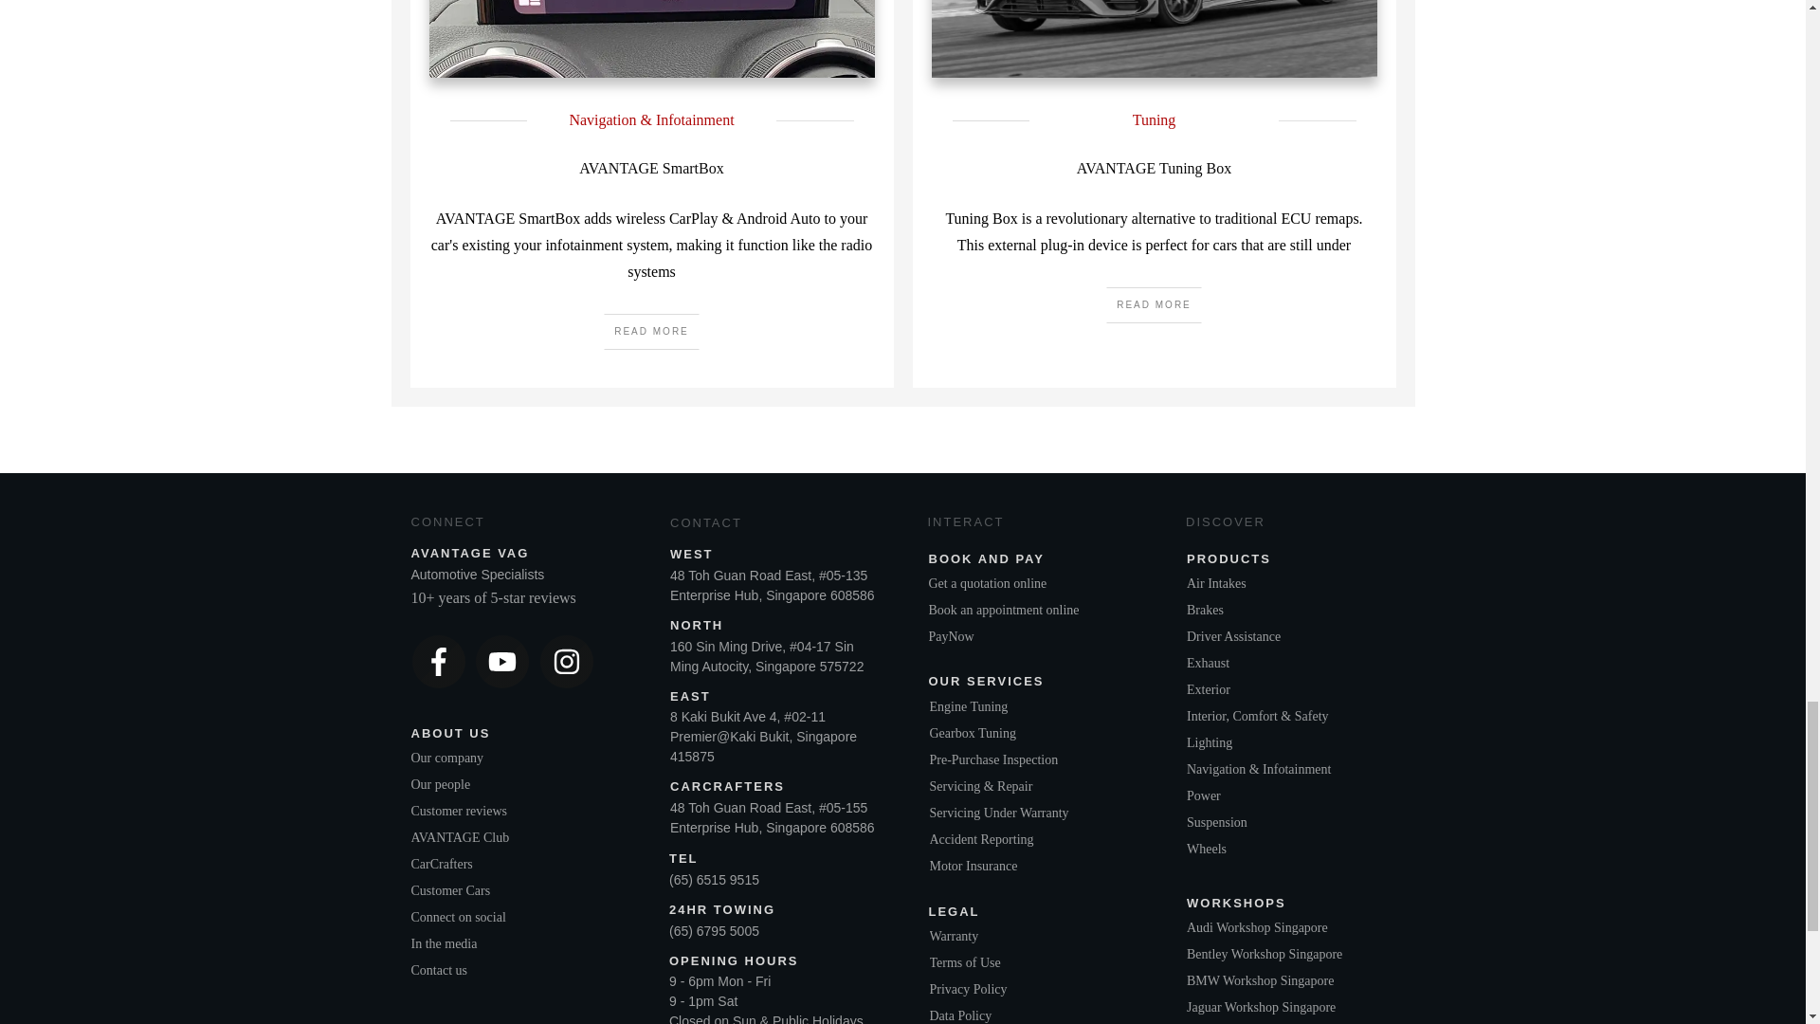  I want to click on AVANTAGE SmartBox, so click(650, 167).